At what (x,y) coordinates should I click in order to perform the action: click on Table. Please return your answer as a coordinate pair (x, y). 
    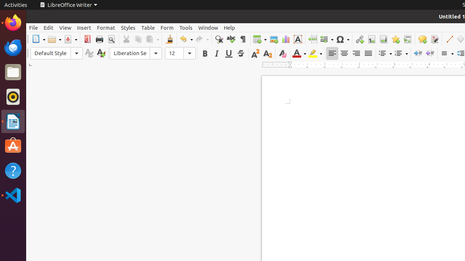
    Looking at the image, I should click on (148, 28).